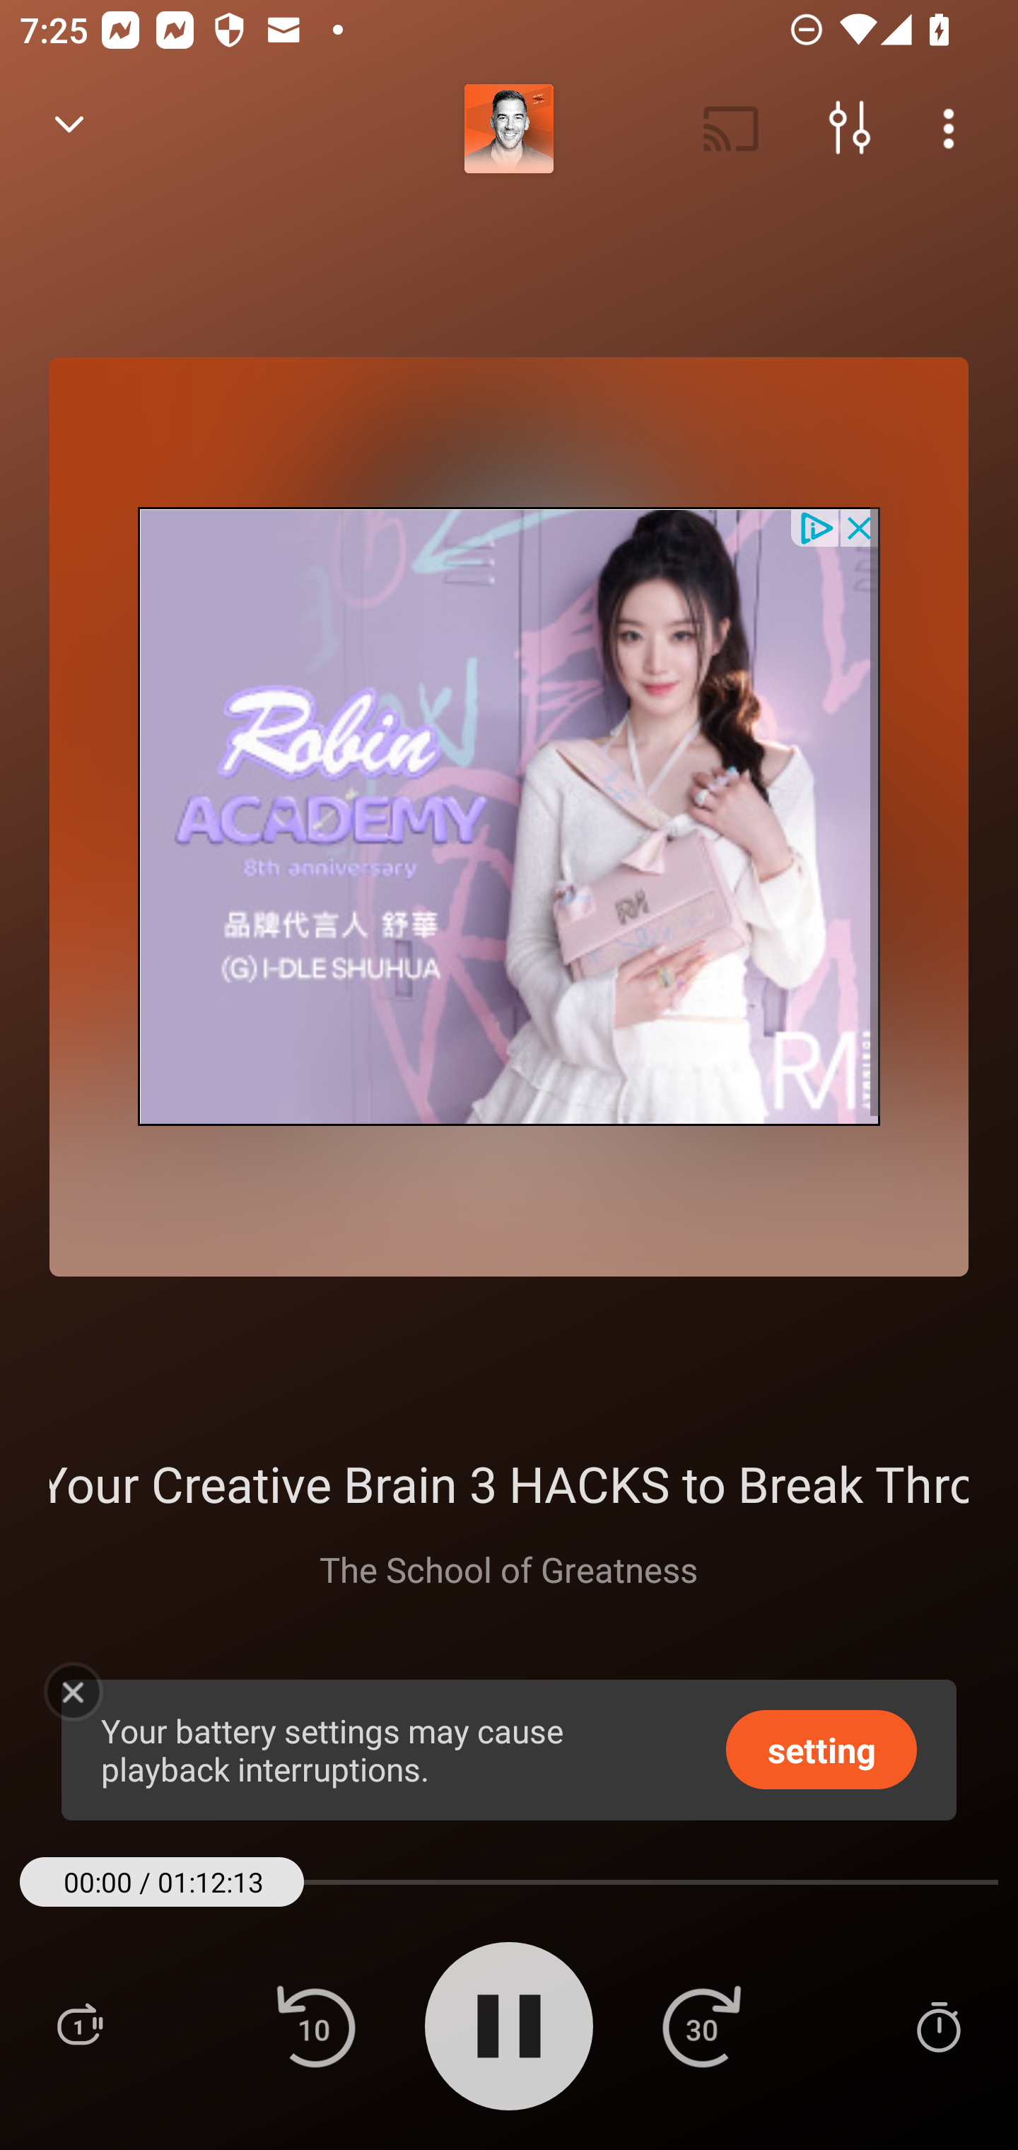  Describe the element at coordinates (938, 2026) in the screenshot. I see `Sleep Timer ` at that location.